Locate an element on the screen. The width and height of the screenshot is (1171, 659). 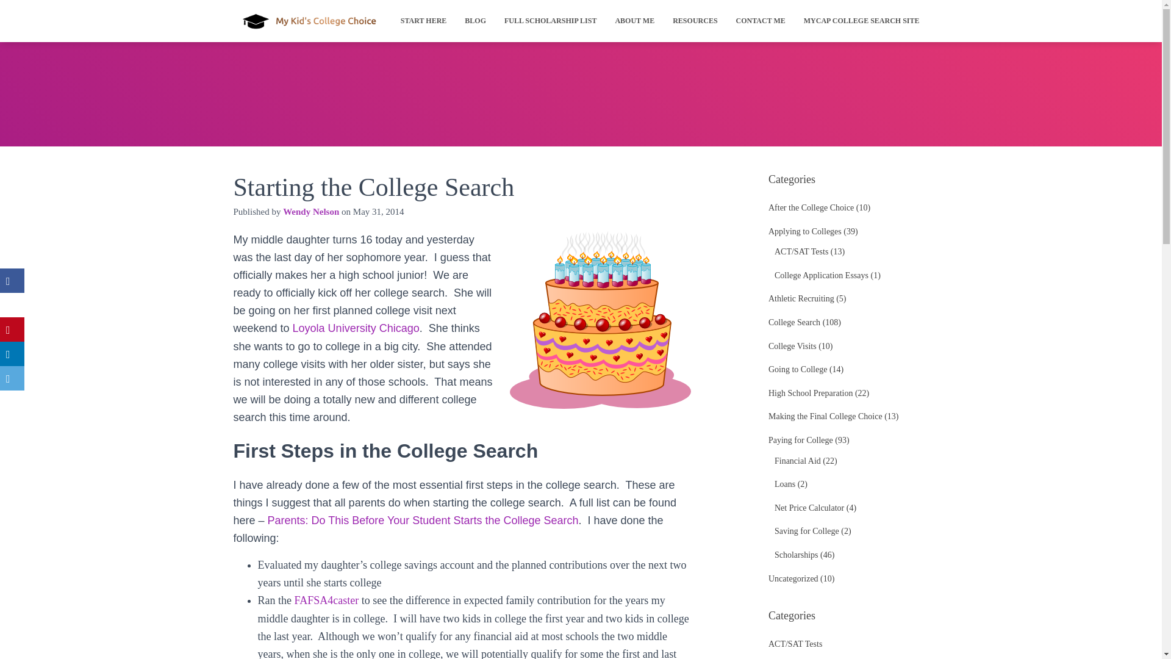
BLOG is located at coordinates (475, 21).